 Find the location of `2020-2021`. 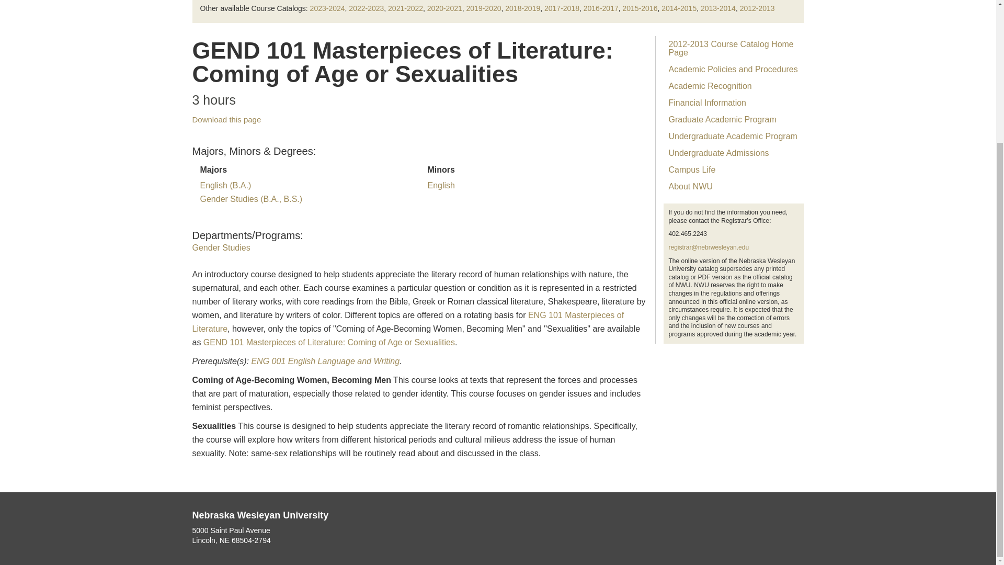

2020-2021 is located at coordinates (444, 8).